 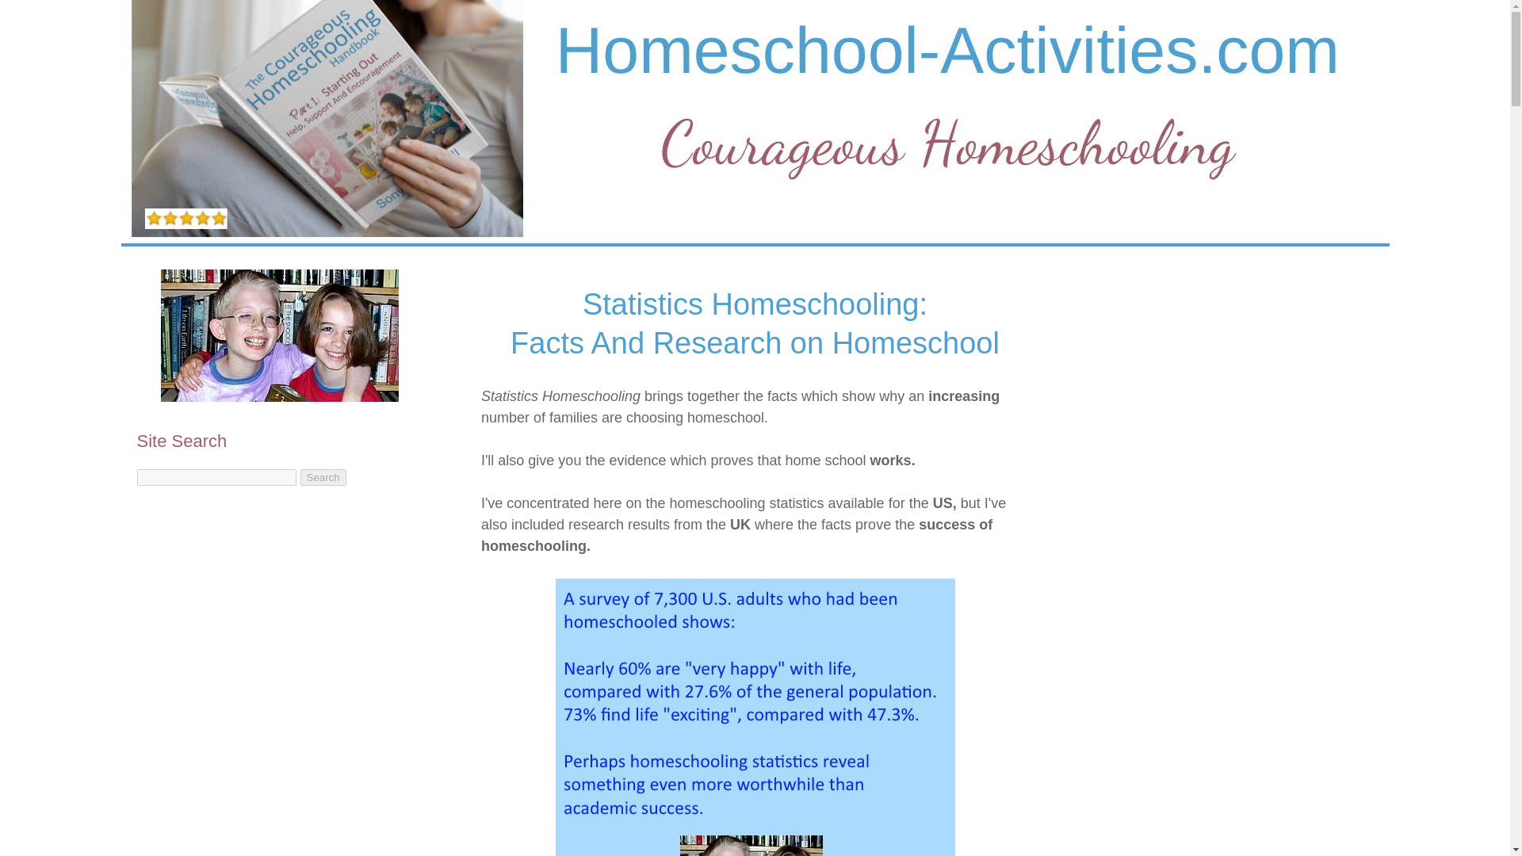 I want to click on My homeschool children, so click(x=278, y=335).